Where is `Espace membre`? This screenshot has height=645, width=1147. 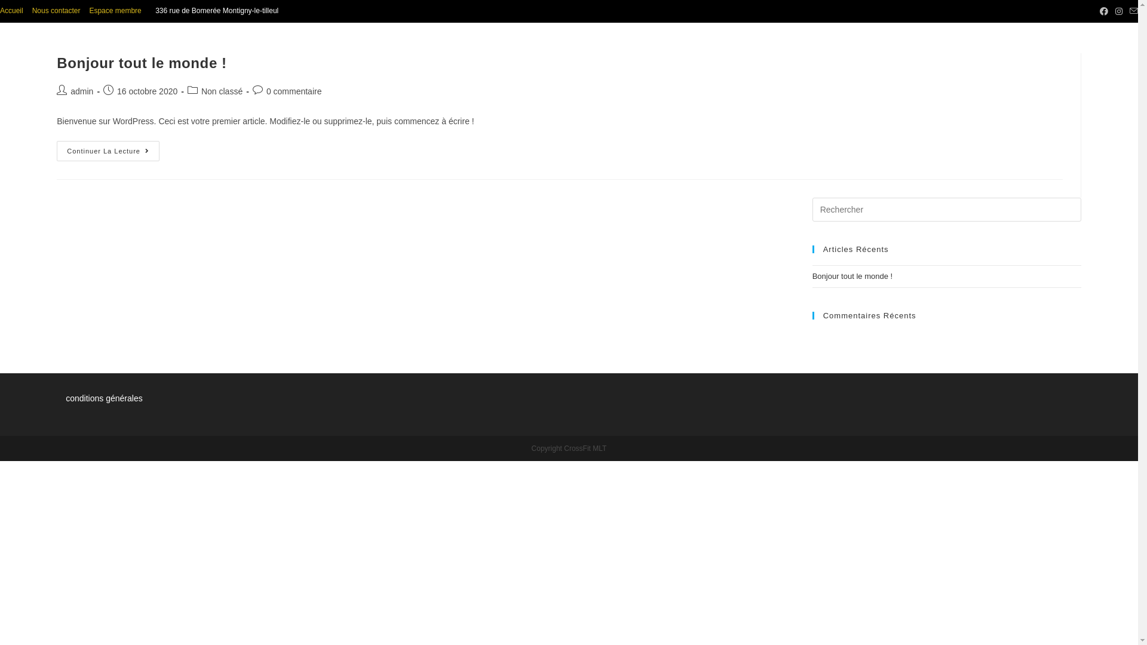
Espace membre is located at coordinates (115, 11).